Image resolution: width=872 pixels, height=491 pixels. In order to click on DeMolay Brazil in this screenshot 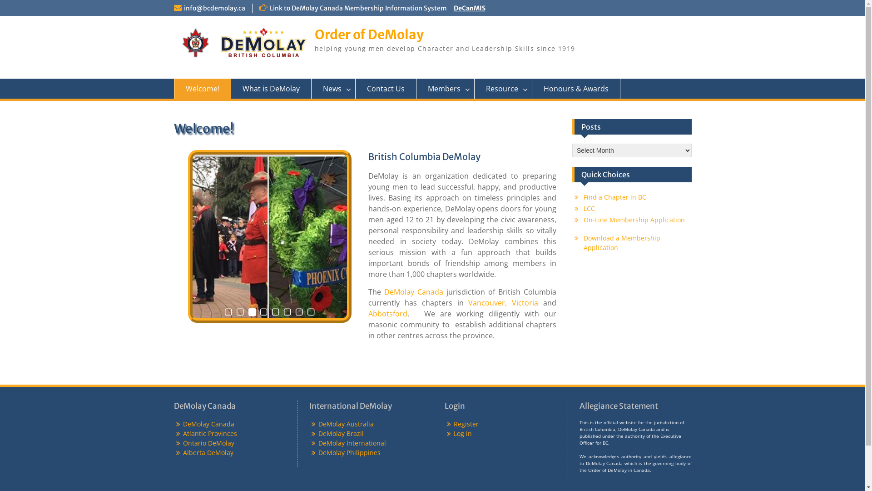, I will do `click(341, 434)`.